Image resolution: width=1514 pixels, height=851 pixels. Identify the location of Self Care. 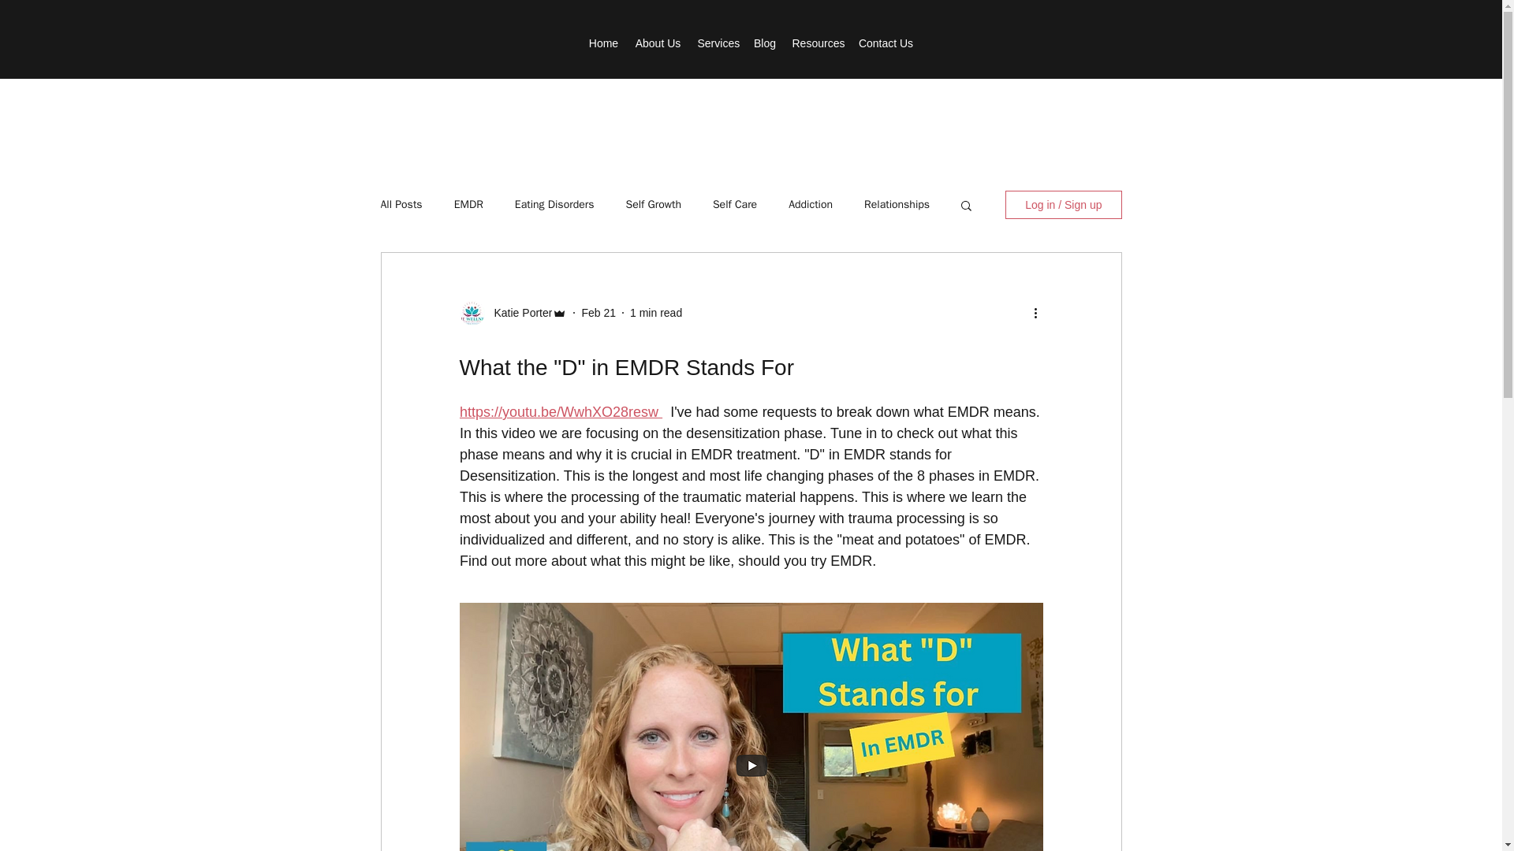
(735, 204).